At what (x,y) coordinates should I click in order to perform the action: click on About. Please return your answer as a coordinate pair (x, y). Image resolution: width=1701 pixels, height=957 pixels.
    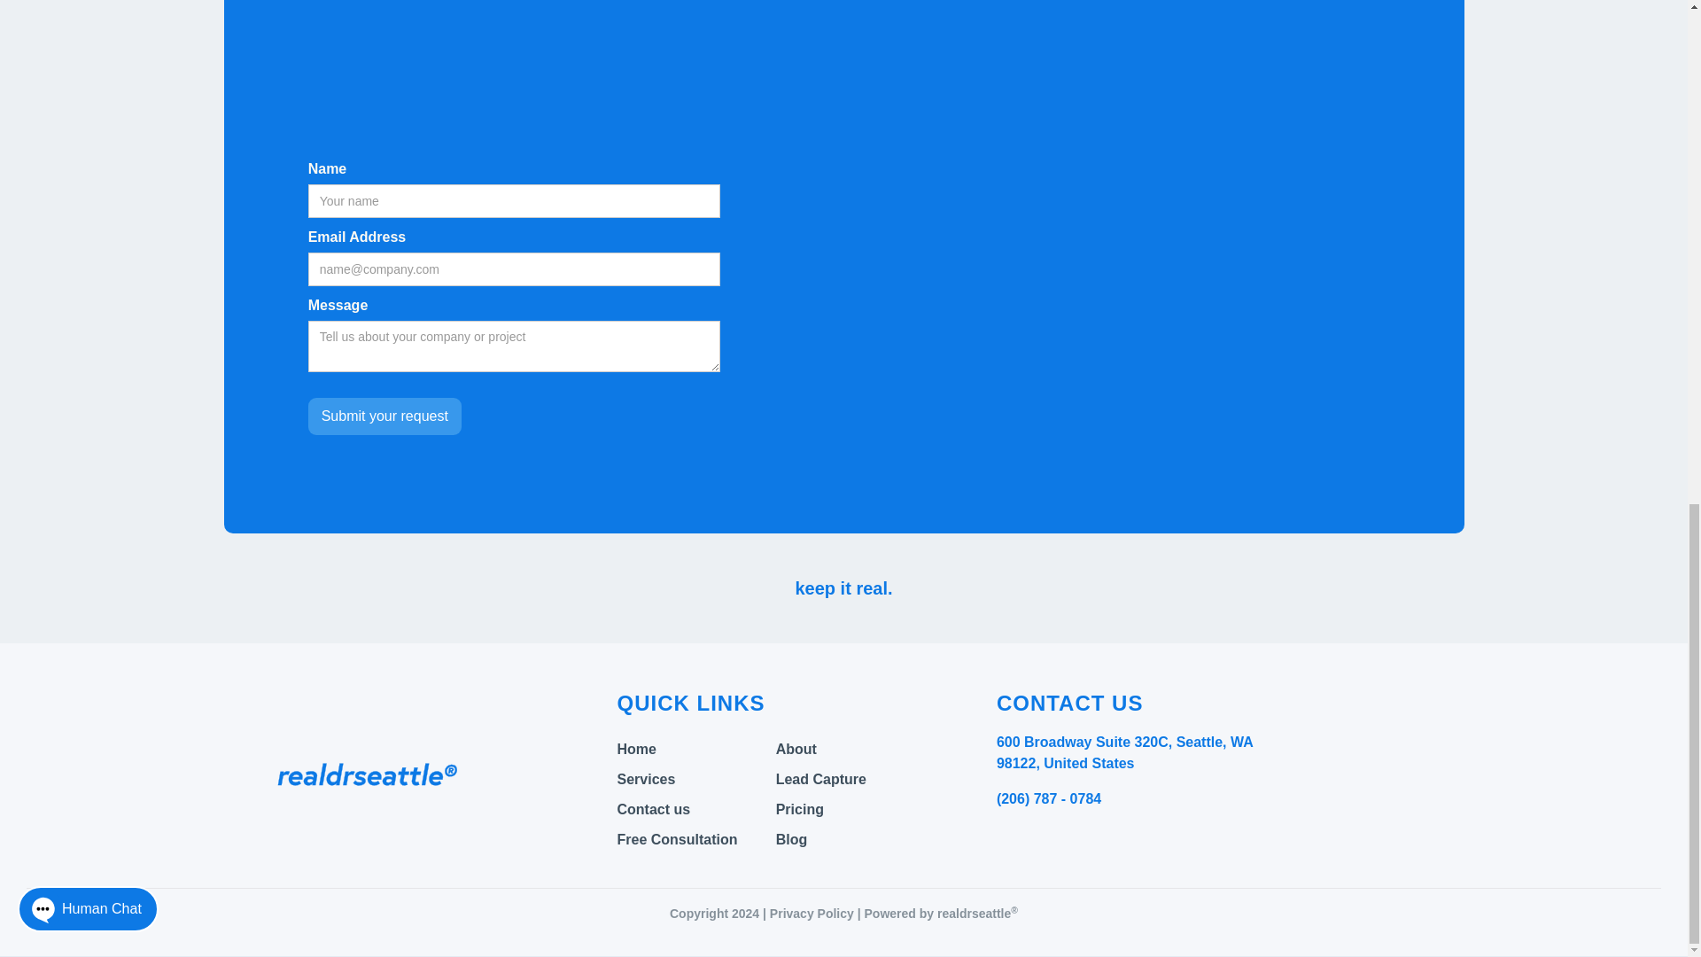
    Looking at the image, I should click on (854, 750).